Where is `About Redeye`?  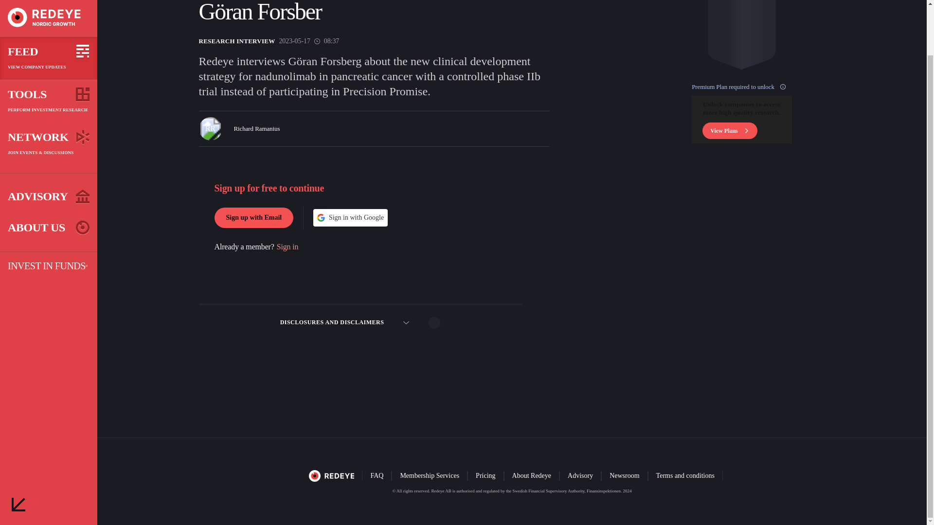 About Redeye is located at coordinates (531, 475).